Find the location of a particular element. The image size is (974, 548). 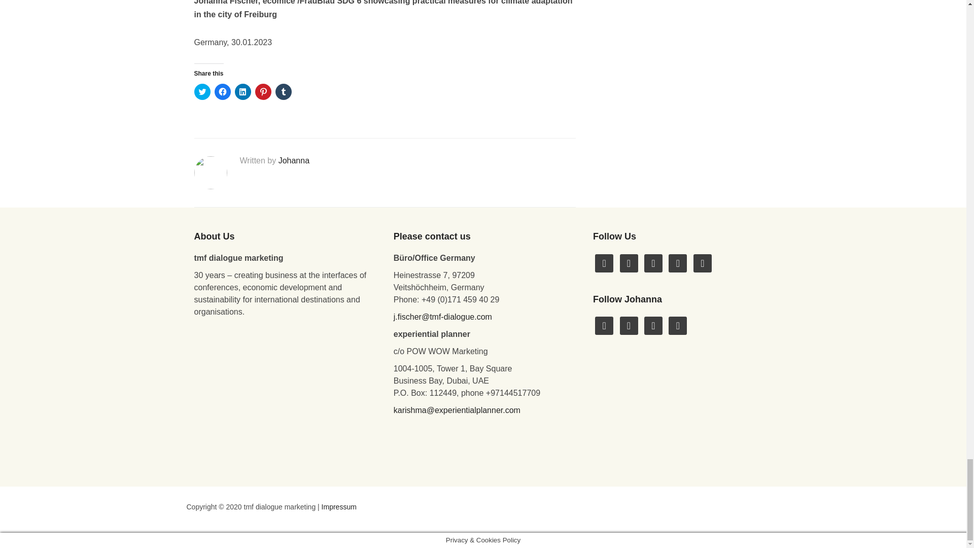

Click to share on Tumblr is located at coordinates (283, 91).